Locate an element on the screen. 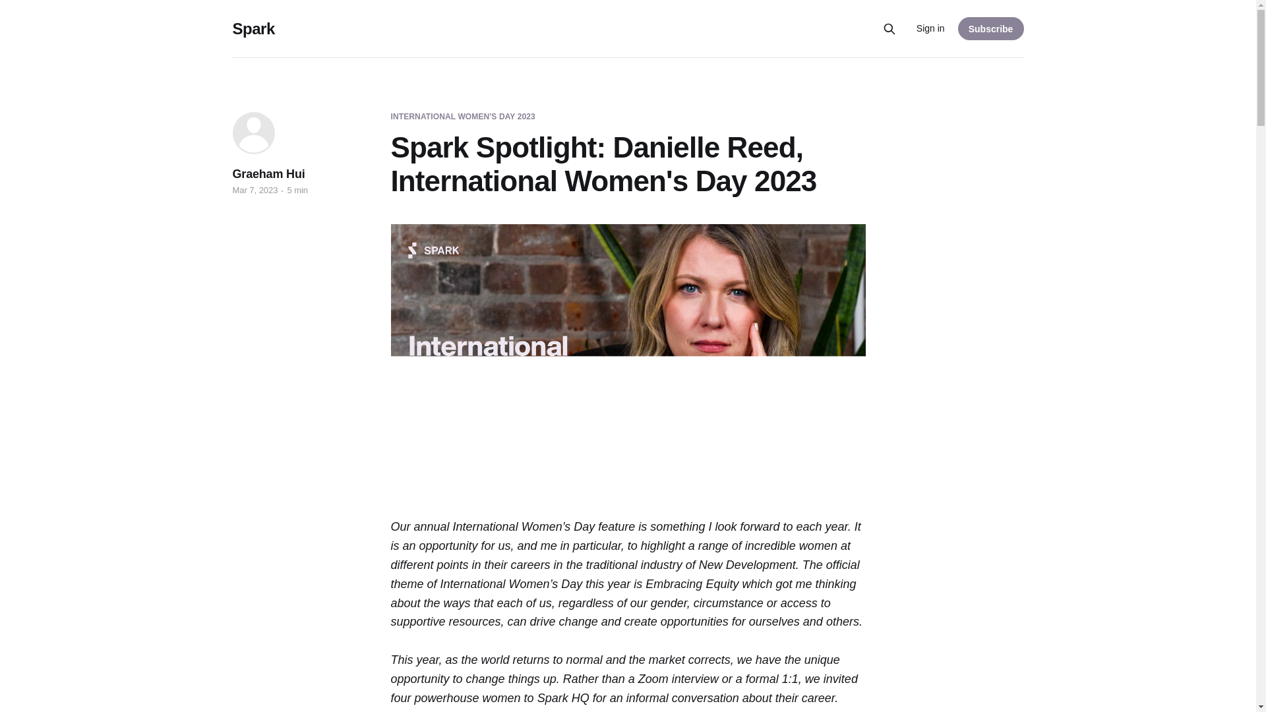 The image size is (1266, 712). Spark is located at coordinates (253, 29).